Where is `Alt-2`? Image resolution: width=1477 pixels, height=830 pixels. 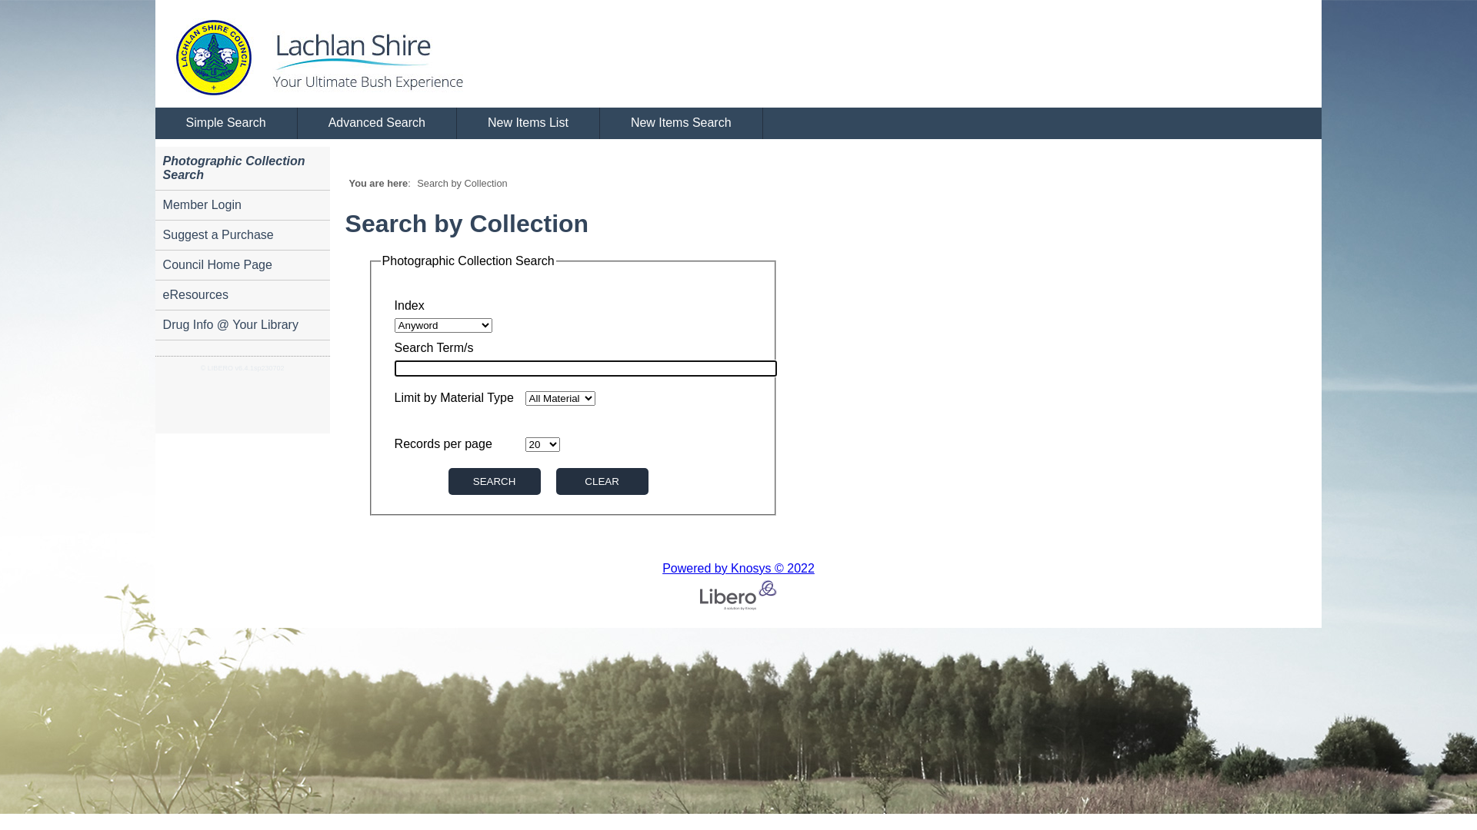 Alt-2 is located at coordinates (602, 481).